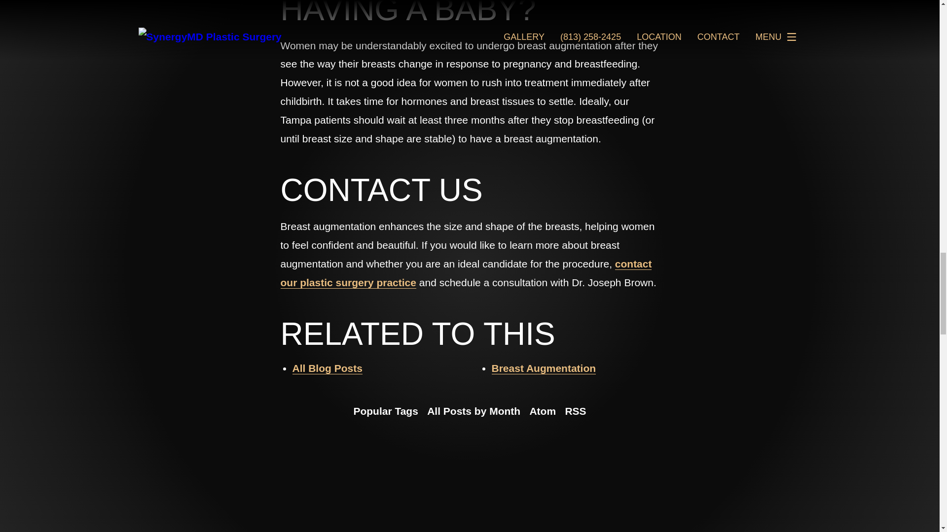 The height and width of the screenshot is (532, 947). I want to click on All Posts by Month, so click(473, 411).